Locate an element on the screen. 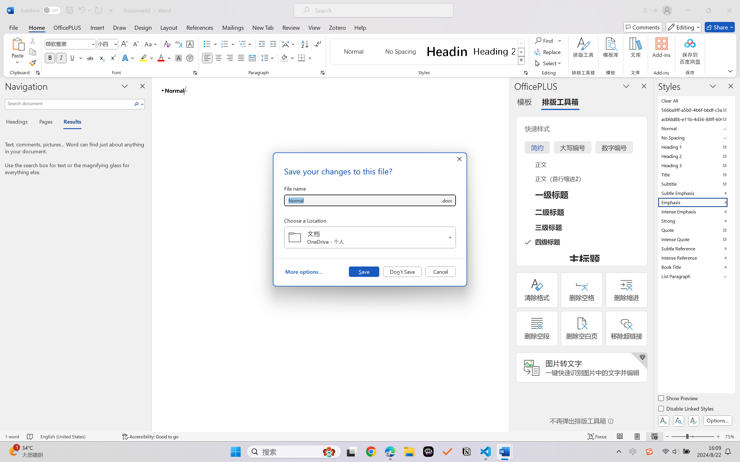 The image size is (740, 462). Shading is located at coordinates (287, 58).